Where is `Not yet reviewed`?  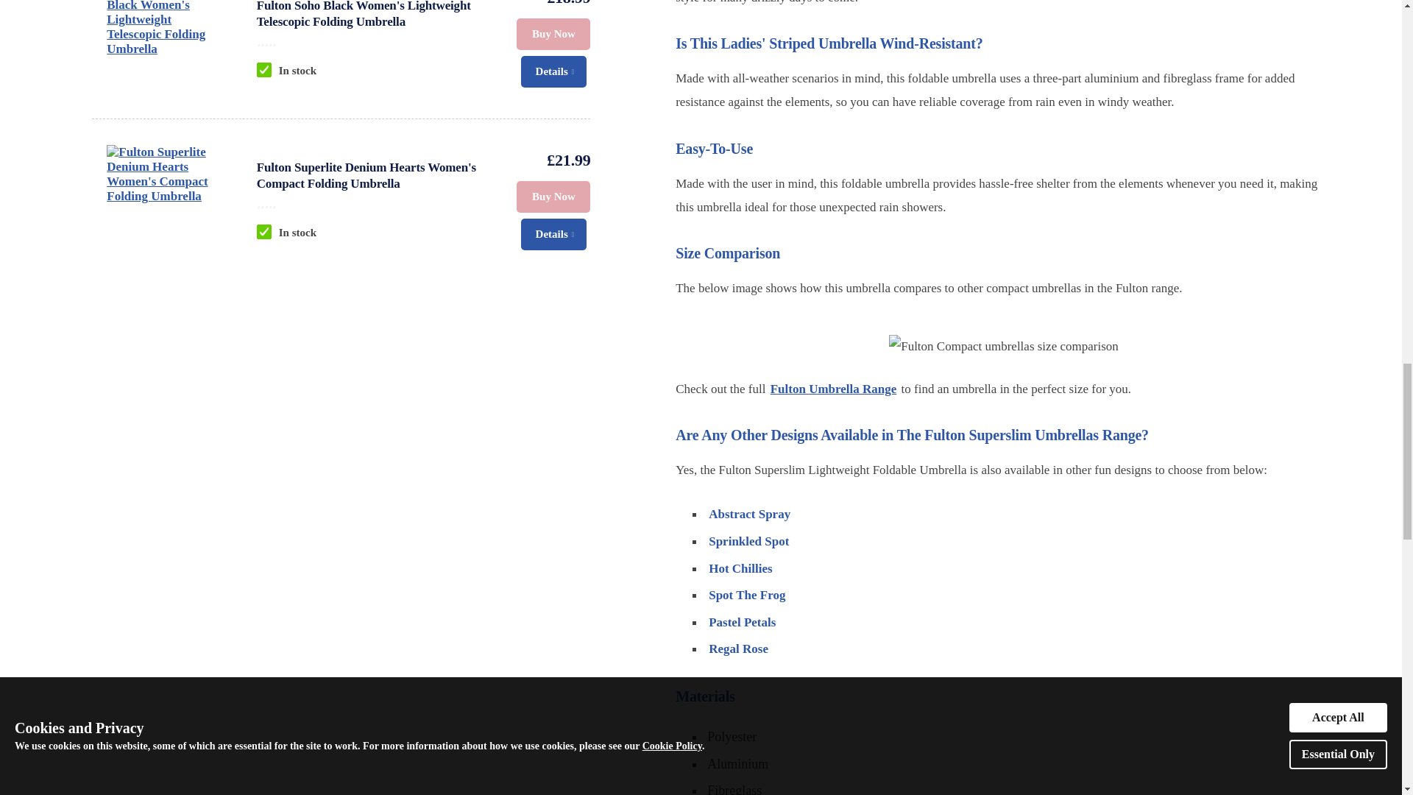 Not yet reviewed is located at coordinates (372, 202).